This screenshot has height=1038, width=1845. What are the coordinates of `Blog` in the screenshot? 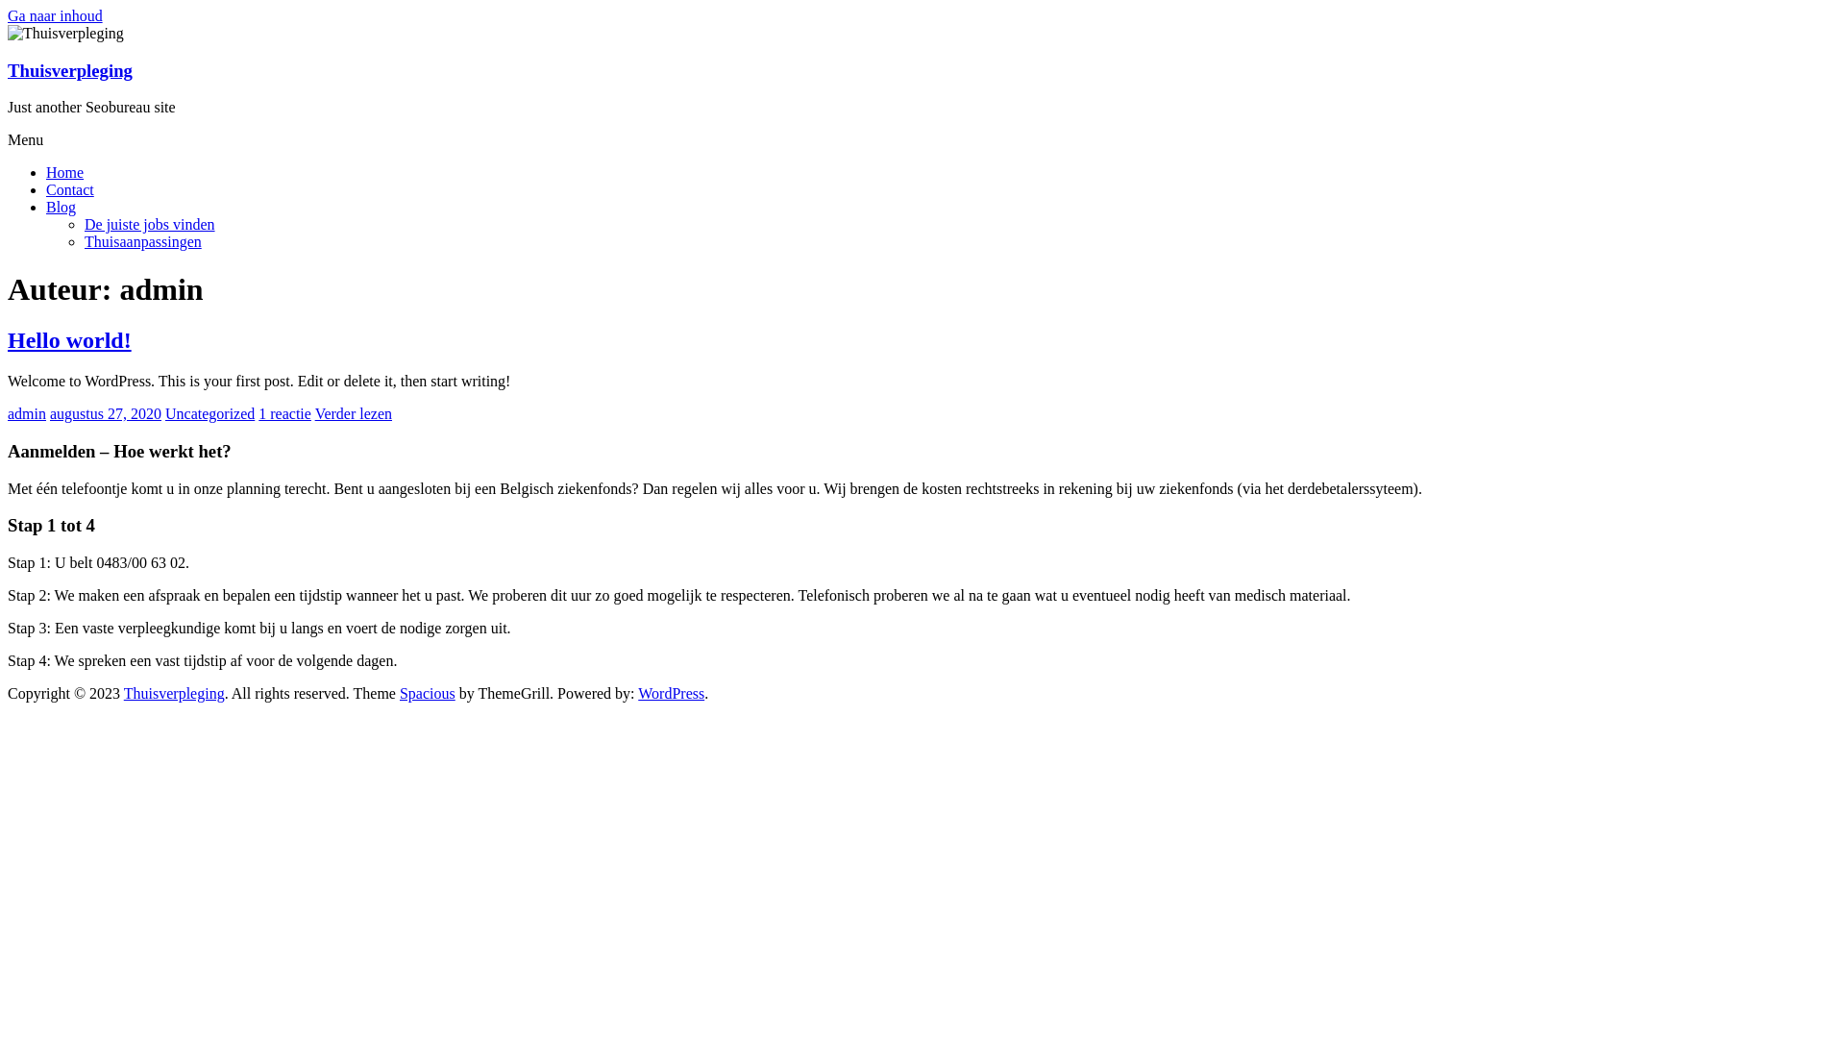 It's located at (61, 208).